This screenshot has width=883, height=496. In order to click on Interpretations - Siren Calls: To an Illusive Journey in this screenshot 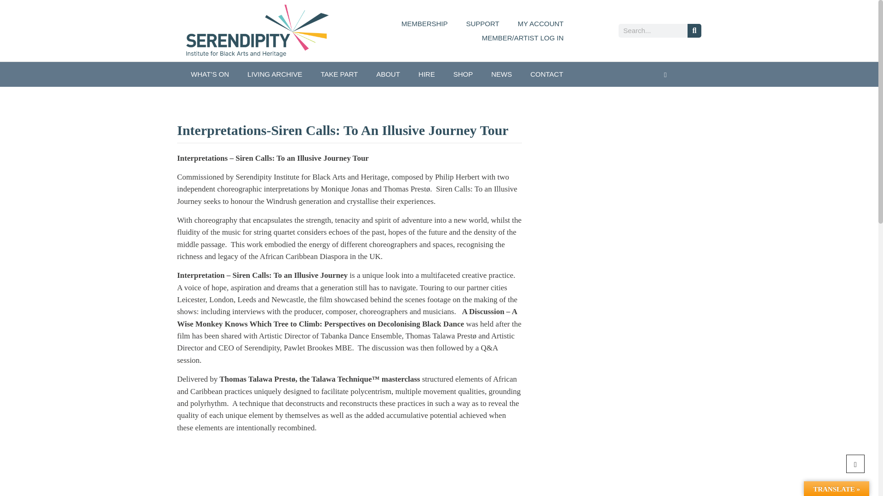, I will do `click(292, 468)`.